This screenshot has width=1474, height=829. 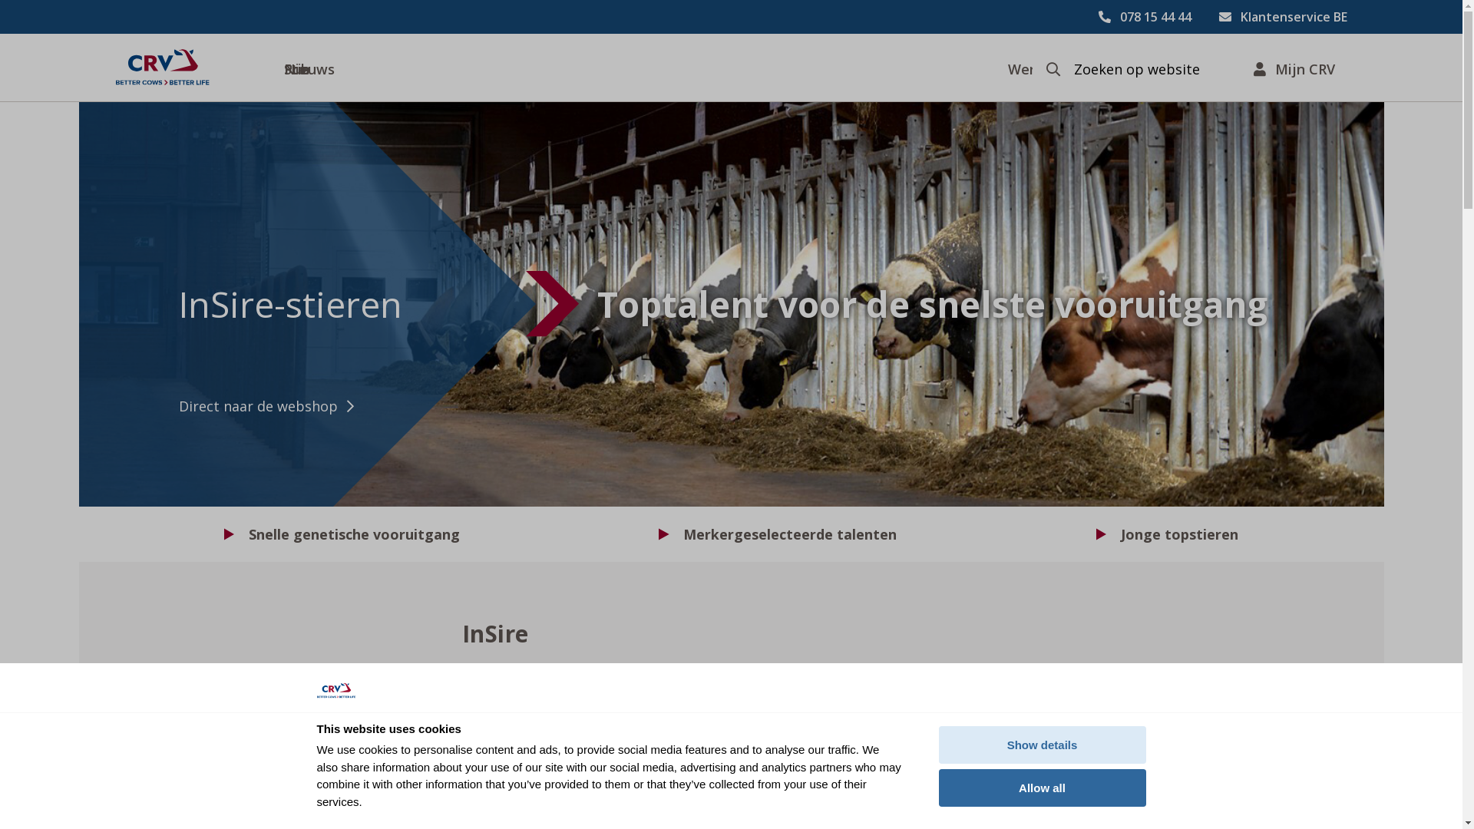 What do you see at coordinates (1136, 69) in the screenshot?
I see `Zoeken op website` at bounding box center [1136, 69].